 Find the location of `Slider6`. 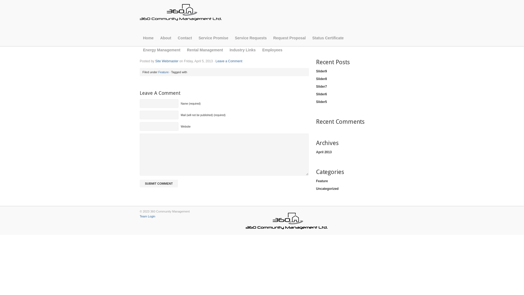

Slider6 is located at coordinates (350, 94).